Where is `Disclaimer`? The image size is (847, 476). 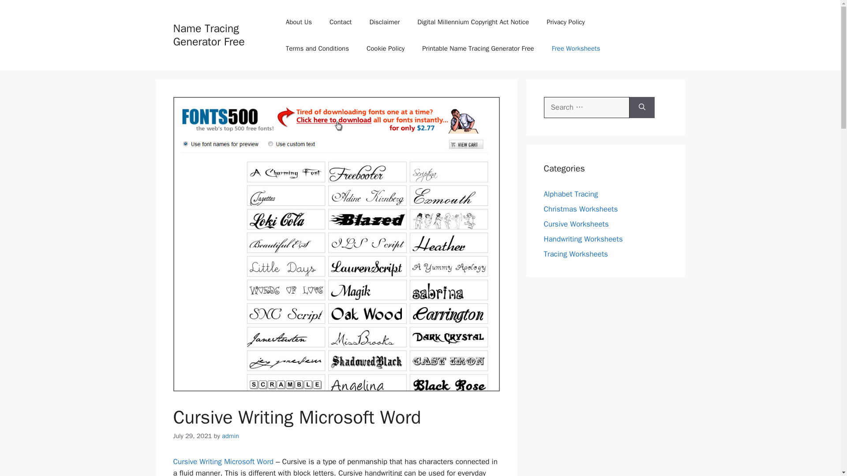 Disclaimer is located at coordinates (384, 22).